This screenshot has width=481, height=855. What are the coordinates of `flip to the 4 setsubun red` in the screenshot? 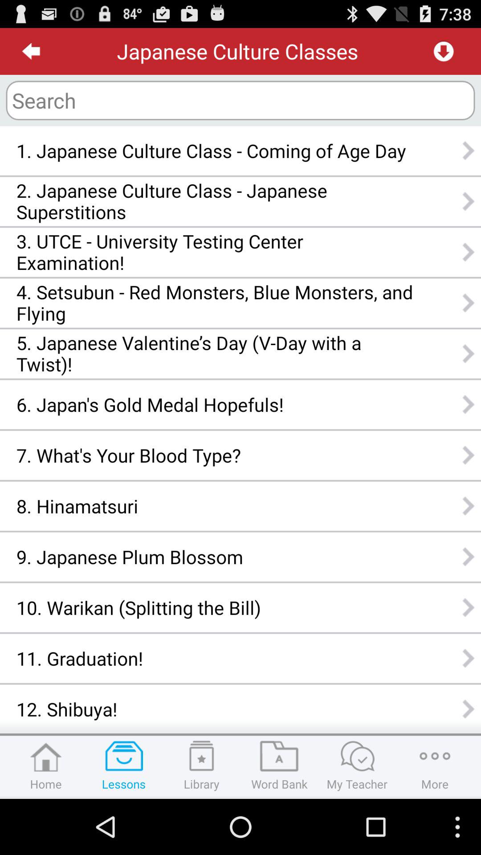 It's located at (215, 303).